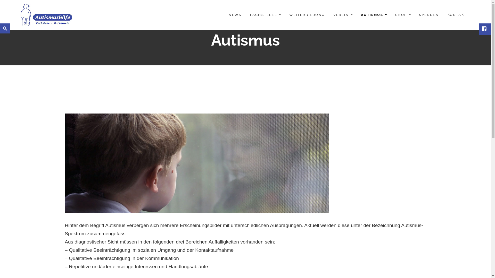  What do you see at coordinates (485, 29) in the screenshot?
I see `Facebook` at bounding box center [485, 29].